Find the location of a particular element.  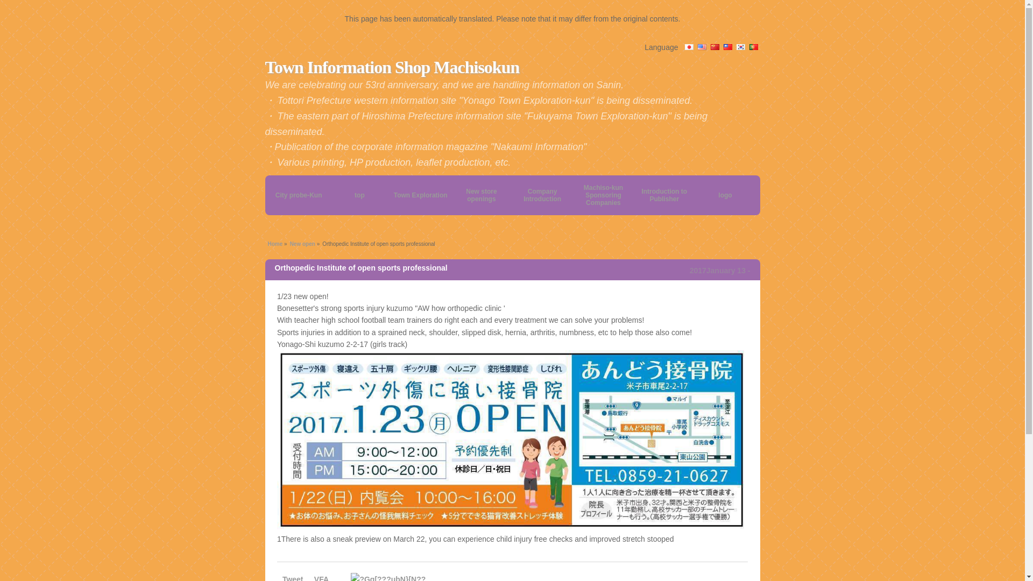

logo is located at coordinates (724, 195).